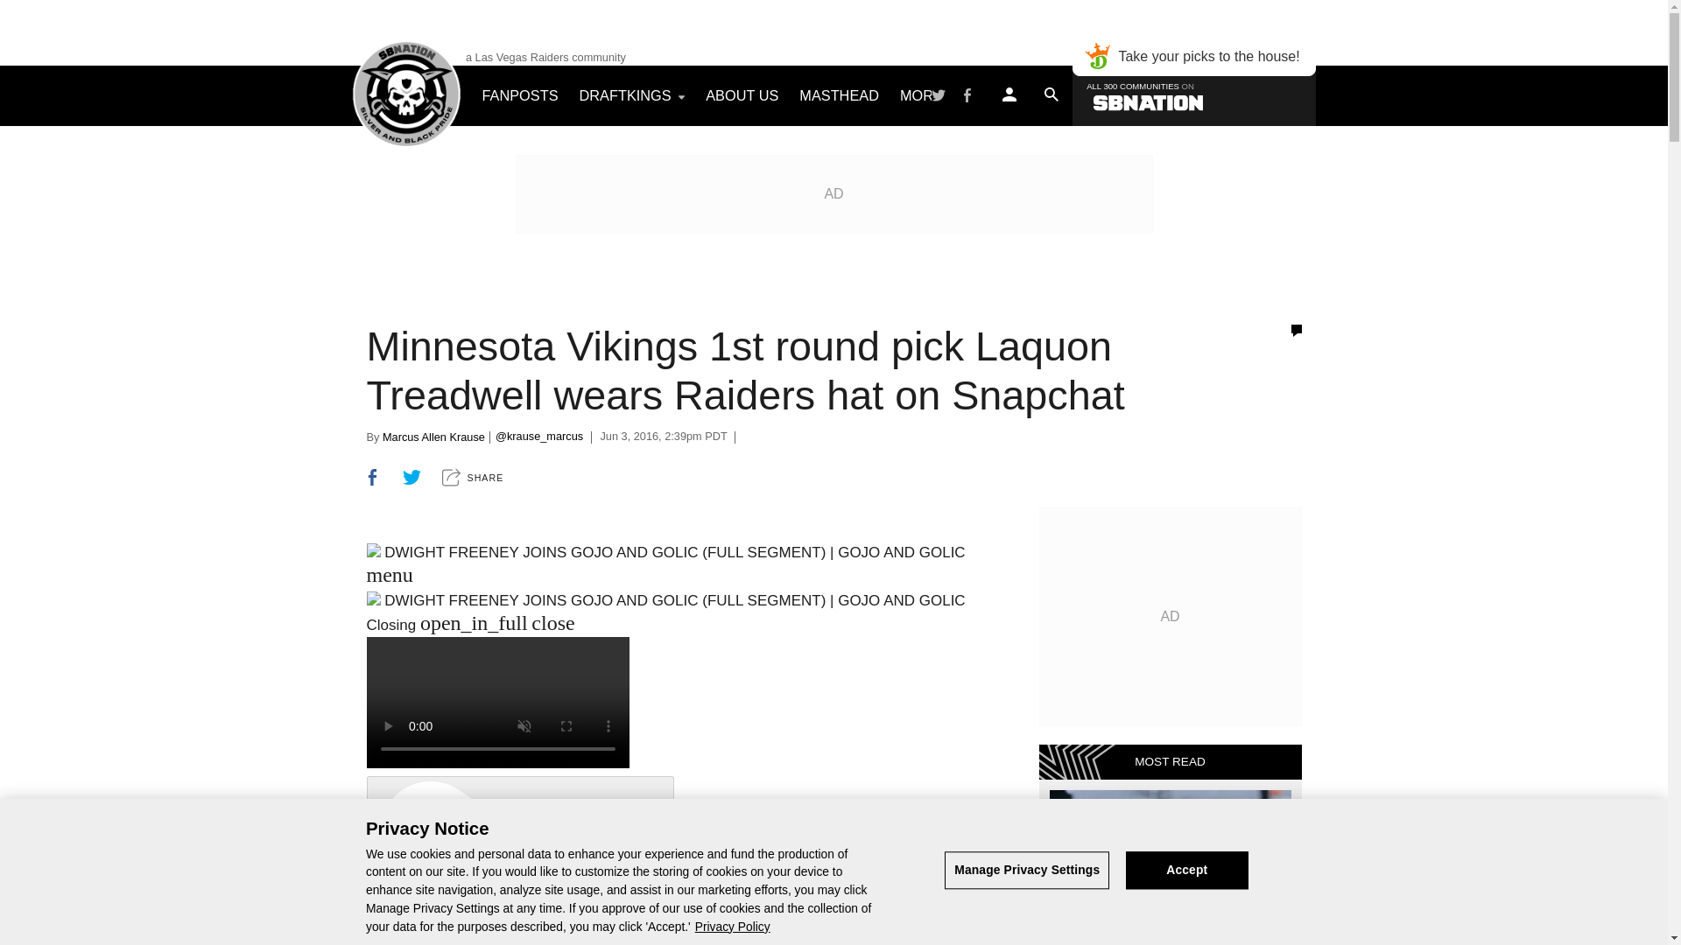 The height and width of the screenshot is (945, 1681). Describe the element at coordinates (742, 94) in the screenshot. I see `ABOUT US` at that location.